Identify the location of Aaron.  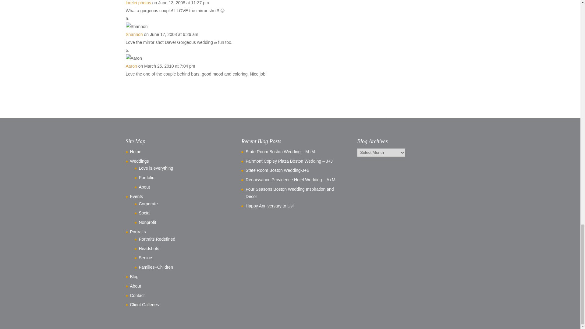
(131, 66).